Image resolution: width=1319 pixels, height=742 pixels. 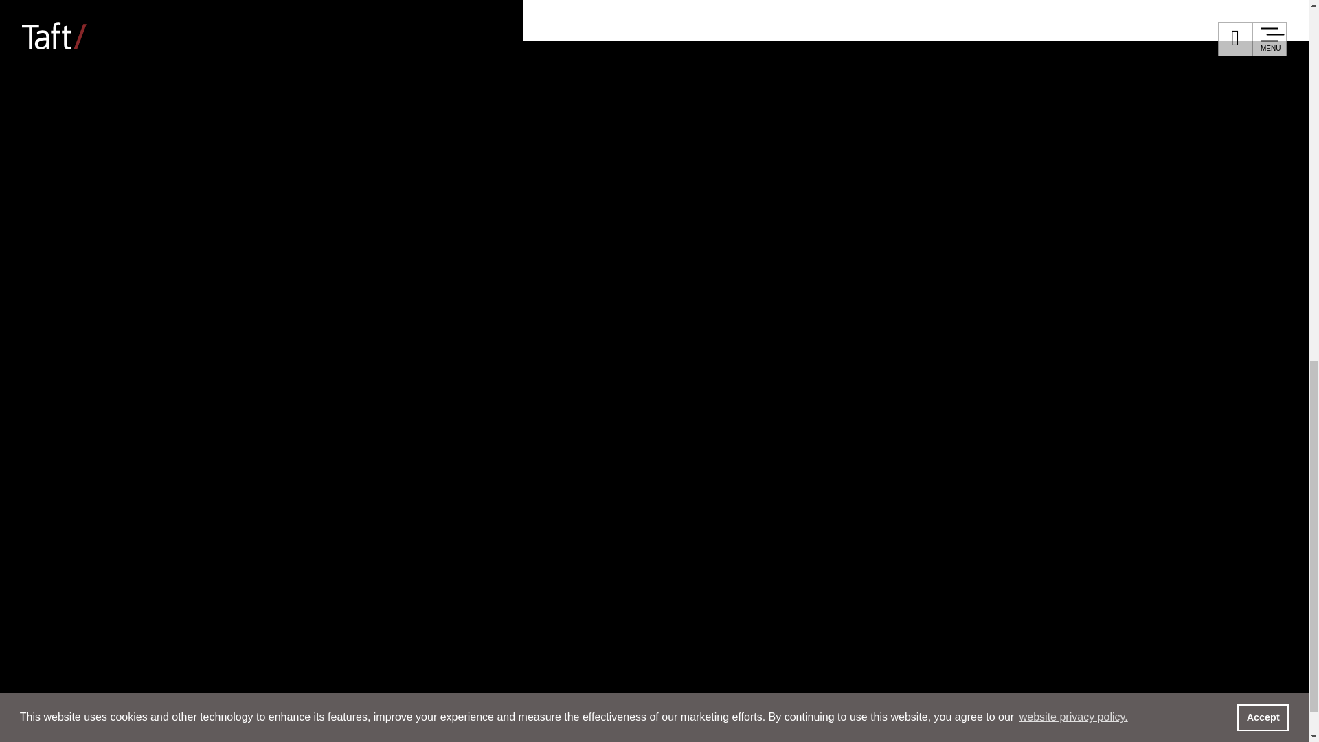 What do you see at coordinates (908, 552) in the screenshot?
I see `Privacy` at bounding box center [908, 552].